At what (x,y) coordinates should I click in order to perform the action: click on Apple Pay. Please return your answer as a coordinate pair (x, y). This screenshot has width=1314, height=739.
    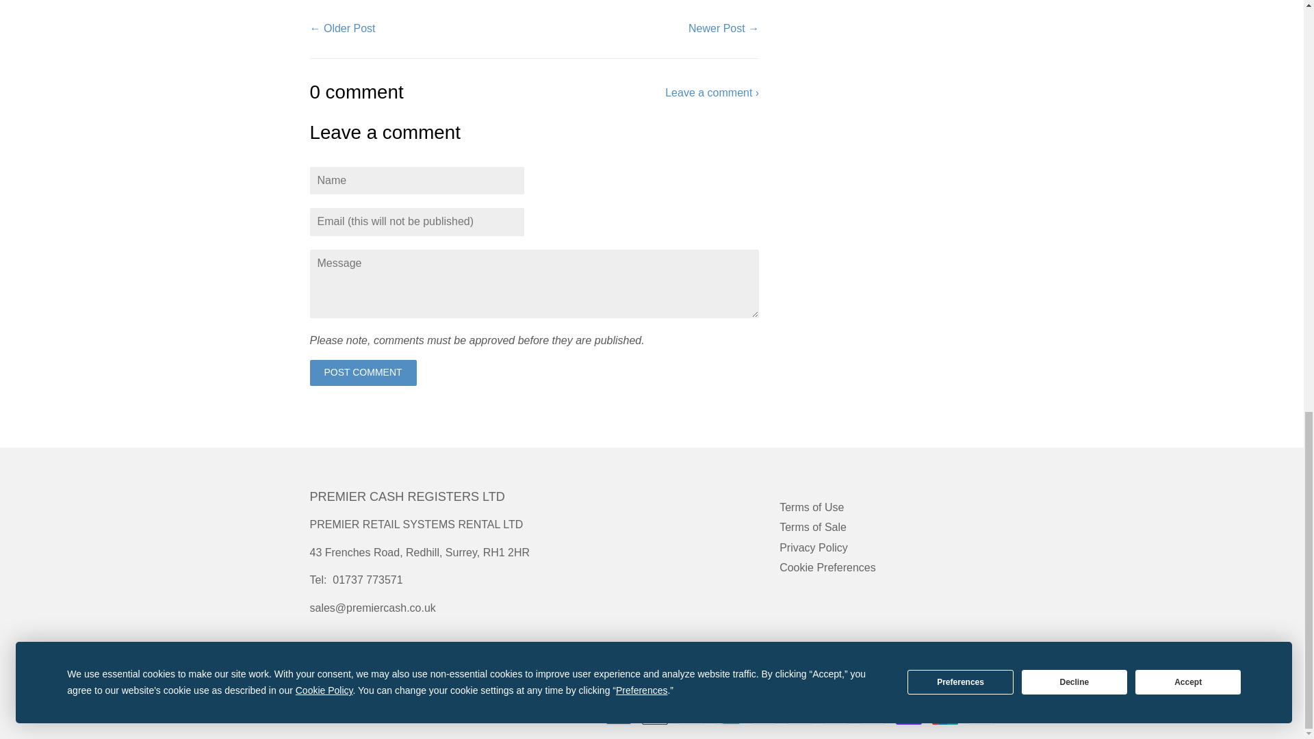
    Looking at the image, I should click on (654, 716).